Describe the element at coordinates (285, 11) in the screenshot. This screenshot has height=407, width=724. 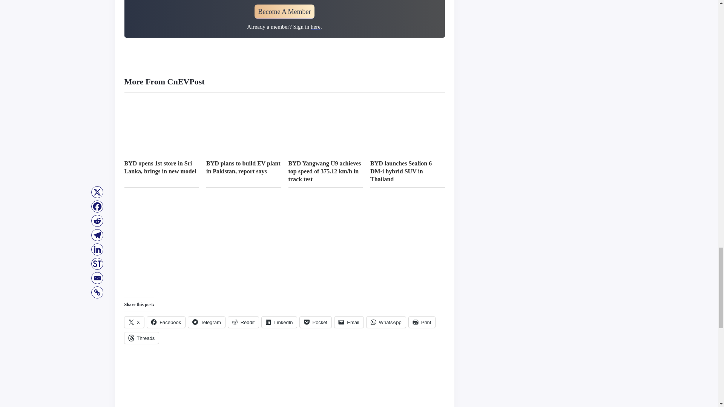
I see `Become A Member` at that location.